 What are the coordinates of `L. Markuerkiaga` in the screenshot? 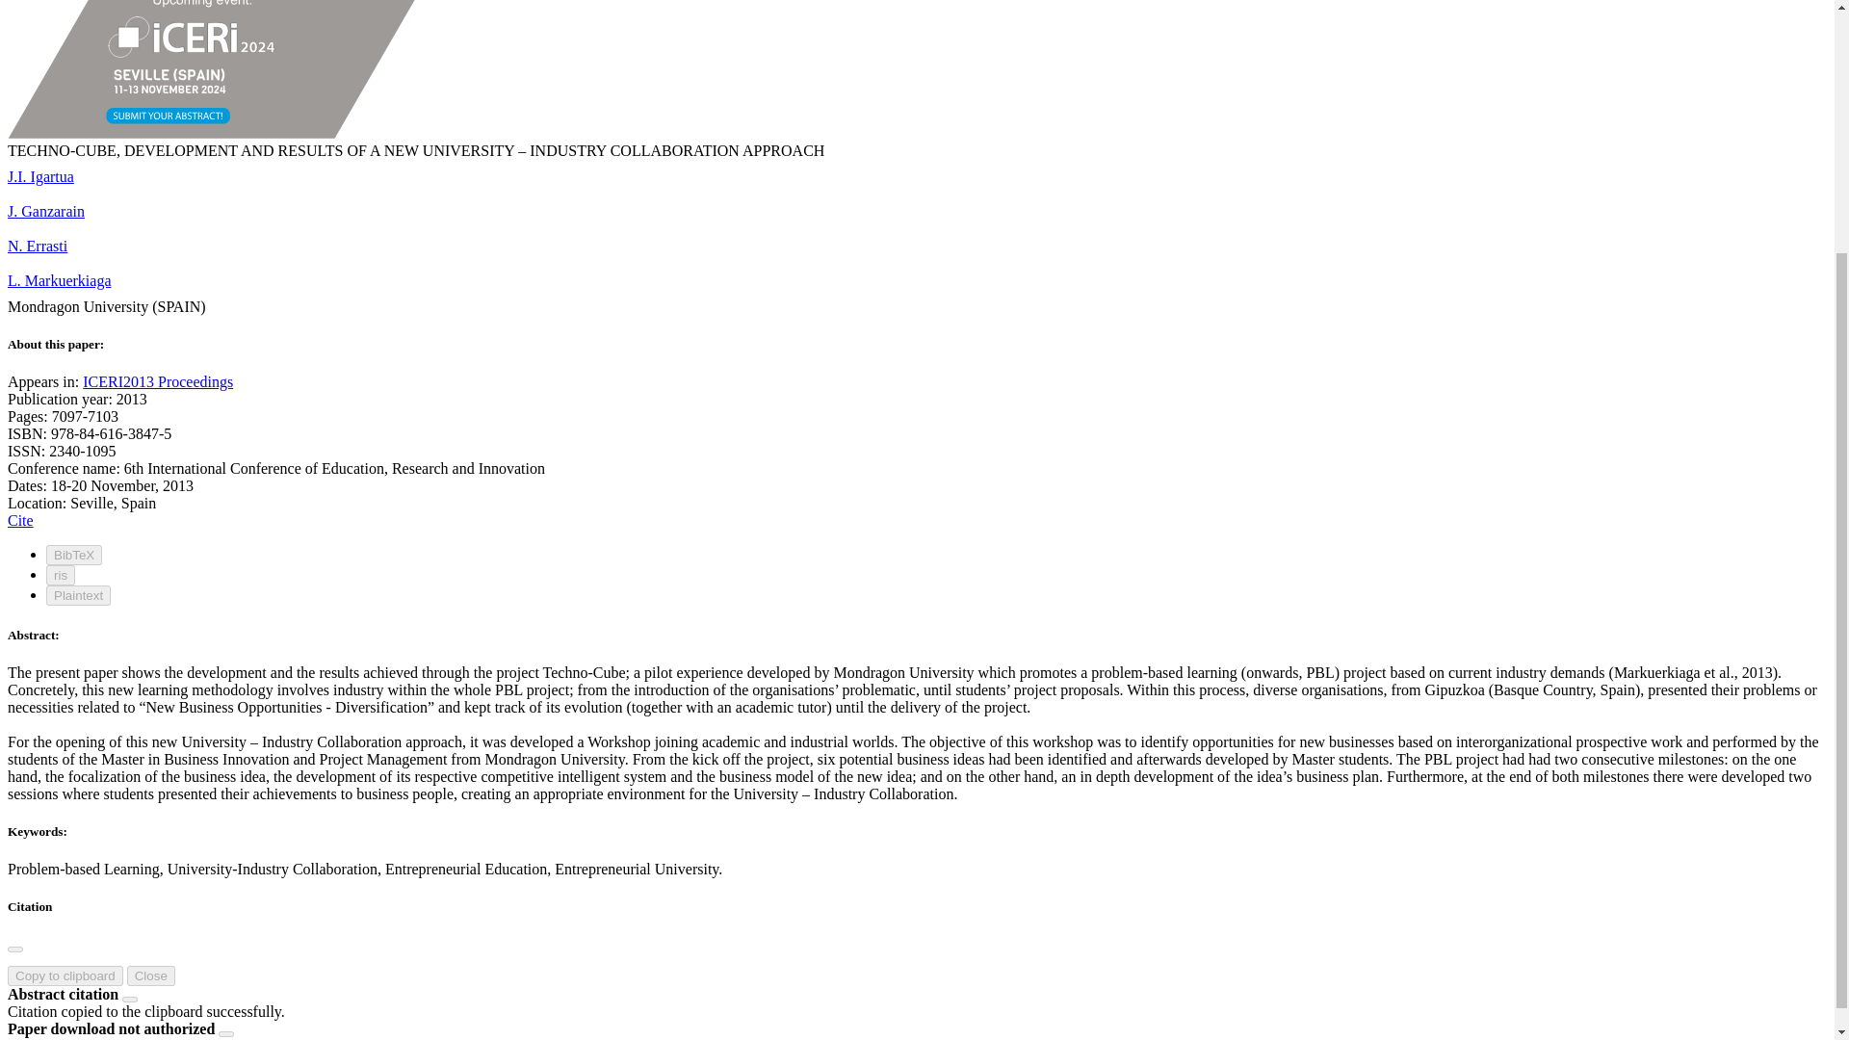 It's located at (59, 280).